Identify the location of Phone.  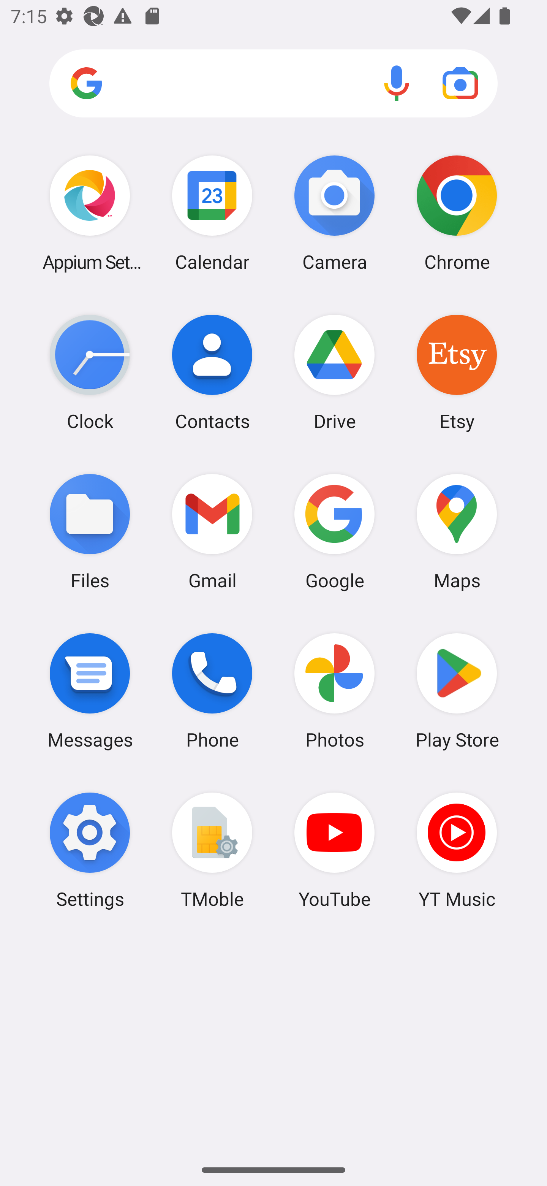
(212, 691).